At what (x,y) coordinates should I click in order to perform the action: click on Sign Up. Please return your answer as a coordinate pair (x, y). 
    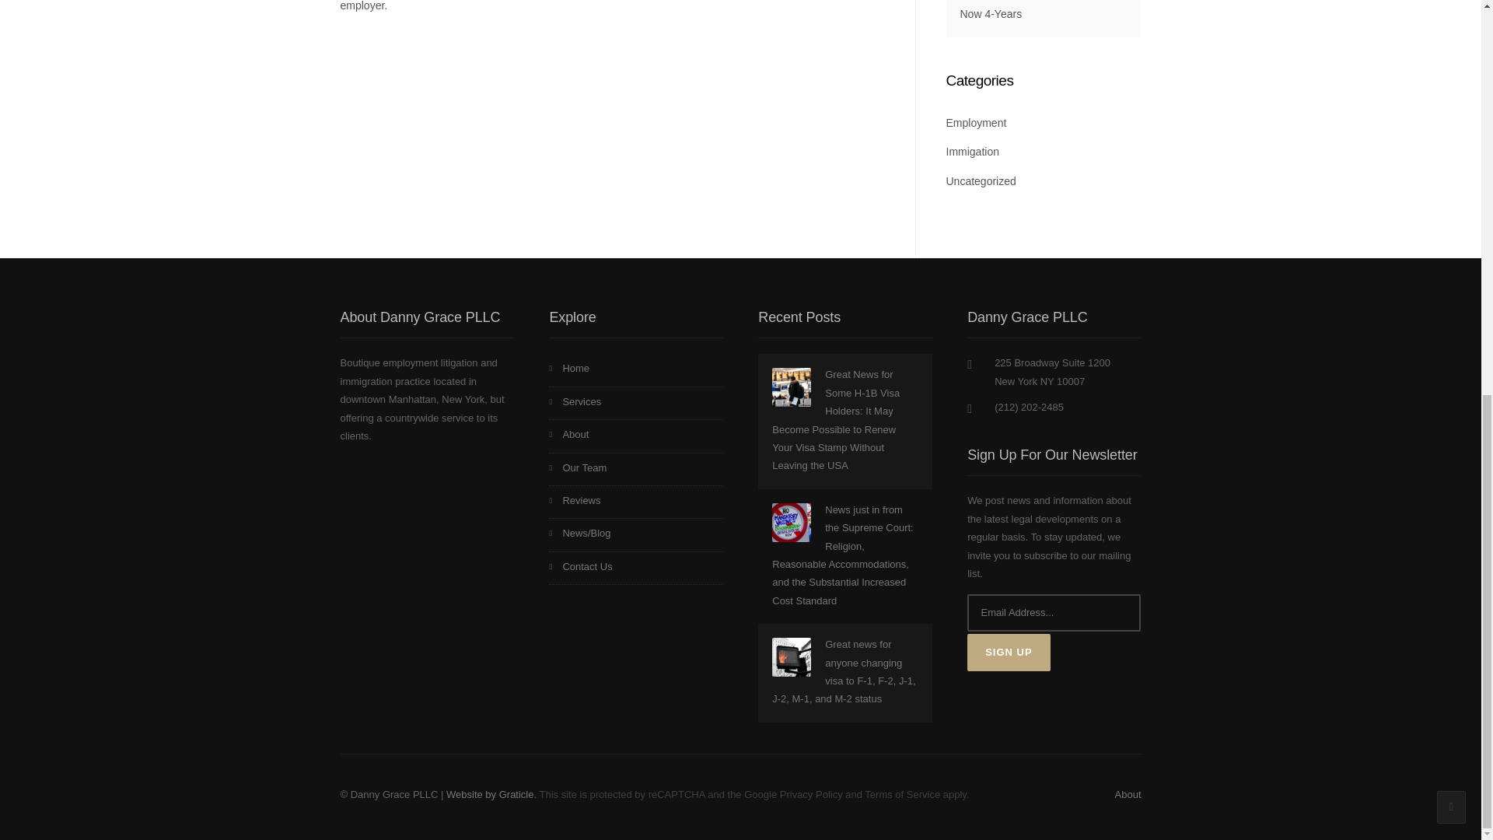
    Looking at the image, I should click on (1008, 652).